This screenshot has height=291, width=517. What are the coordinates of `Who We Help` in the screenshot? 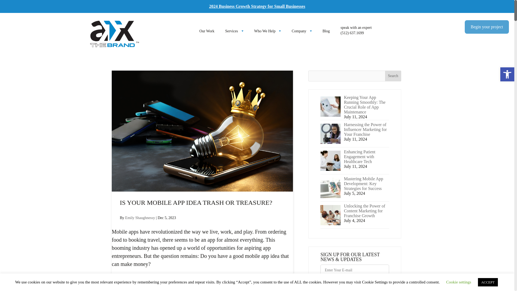 It's located at (267, 31).